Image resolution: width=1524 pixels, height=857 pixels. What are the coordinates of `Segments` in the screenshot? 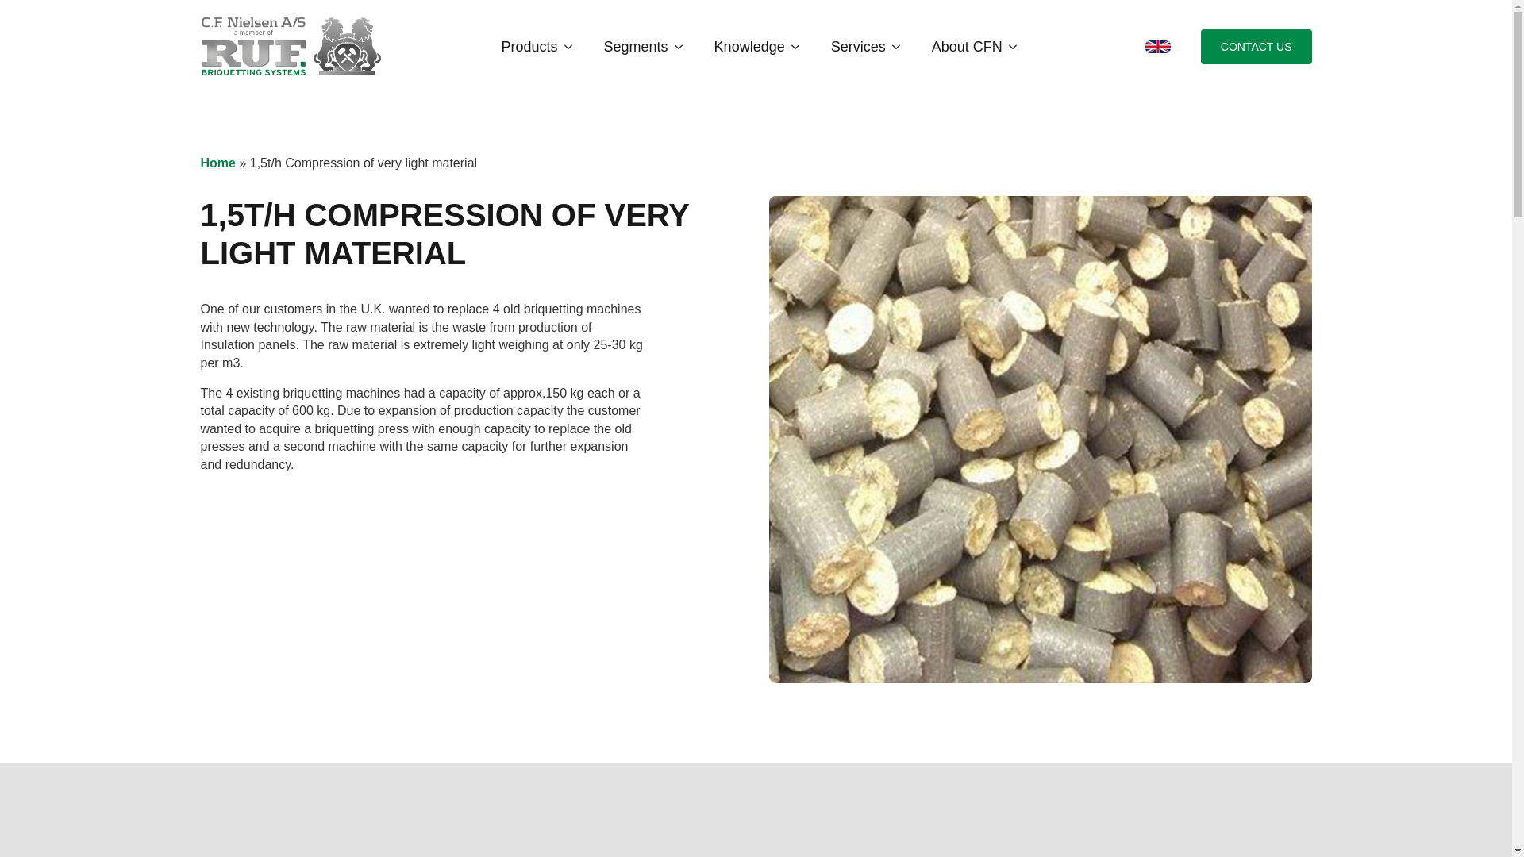 It's located at (629, 46).